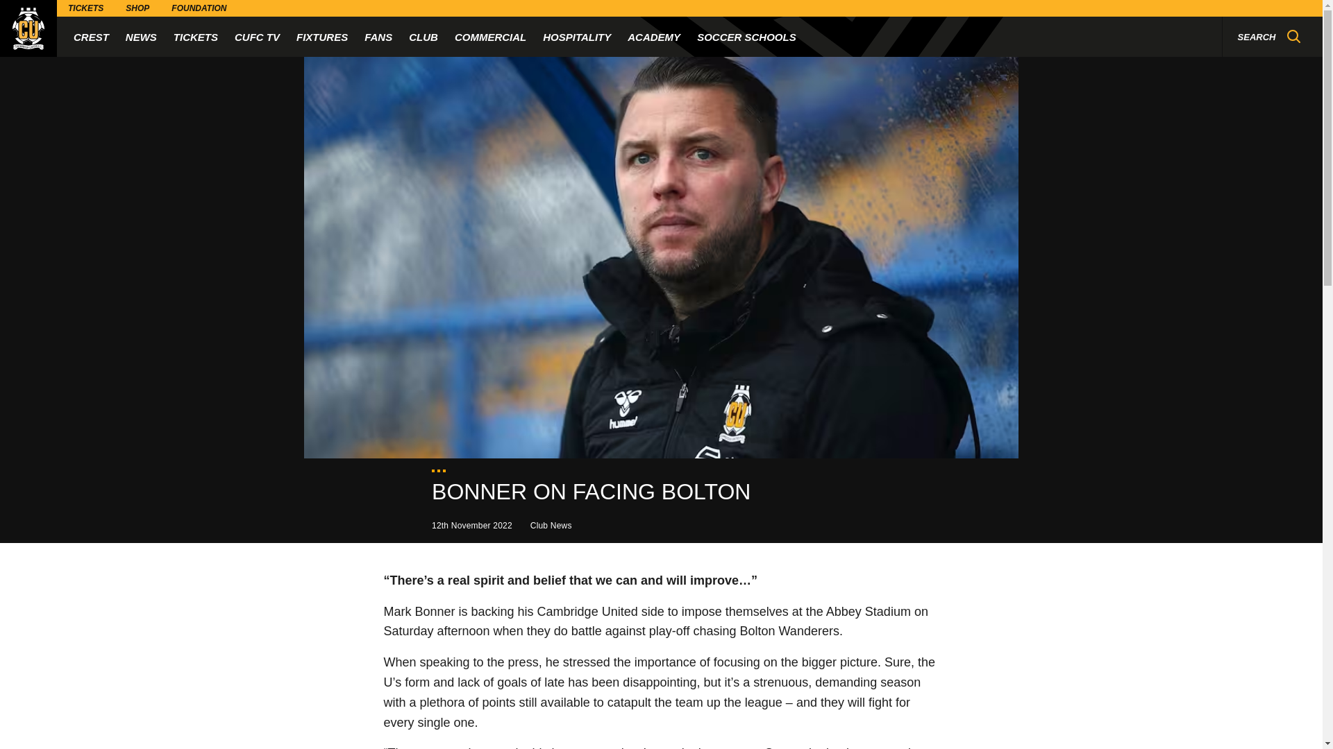  What do you see at coordinates (86, 8) in the screenshot?
I see `TICKETS` at bounding box center [86, 8].